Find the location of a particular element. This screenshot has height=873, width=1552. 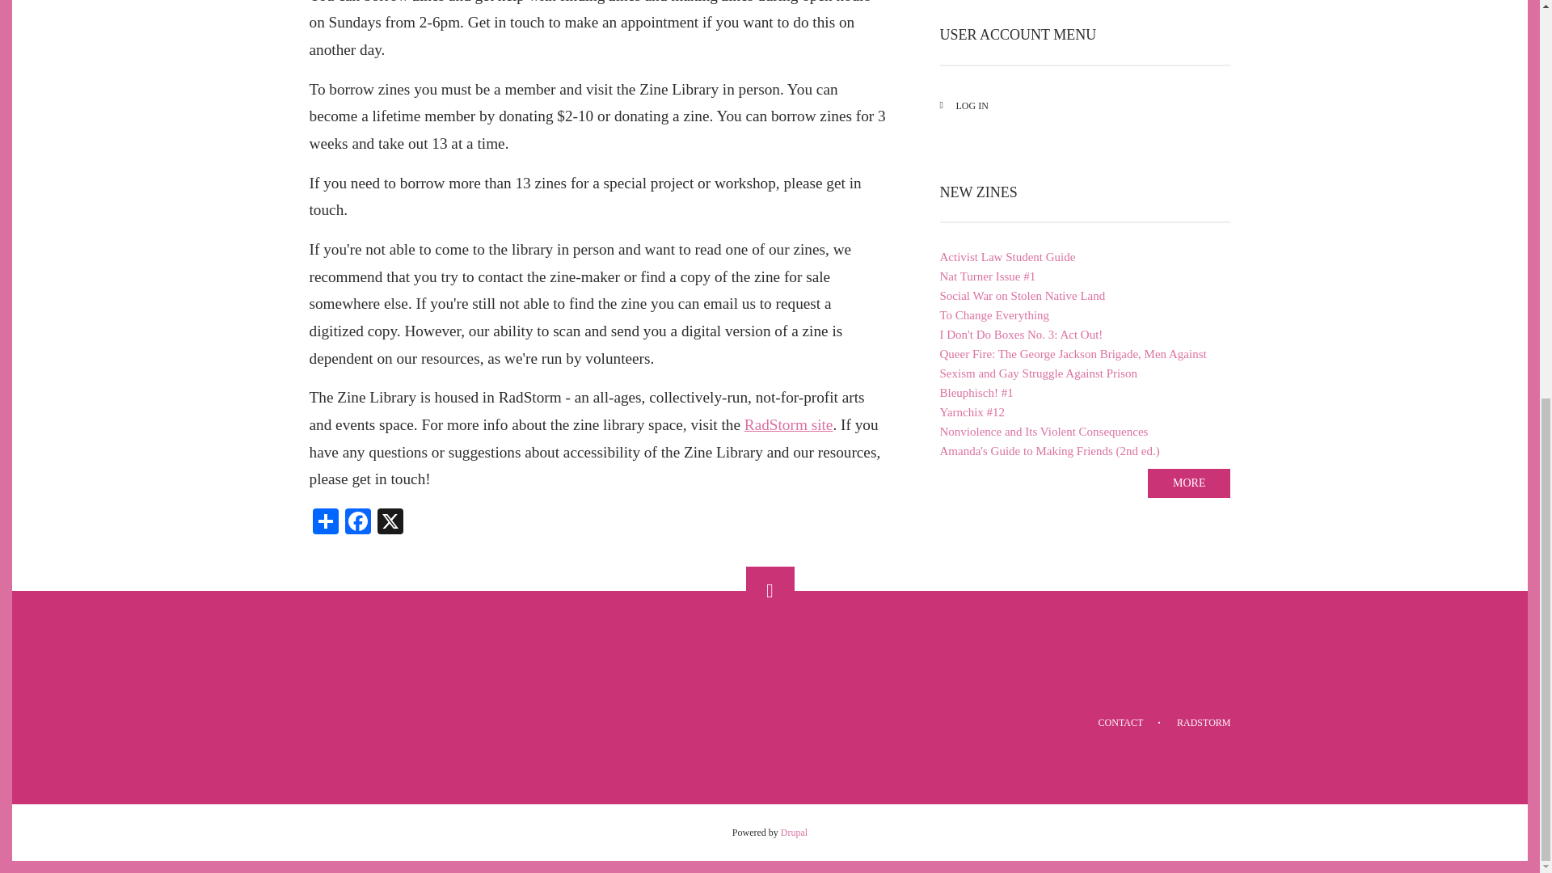

I Don't Do Boxes No. 3: Act Out! is located at coordinates (1085, 334).